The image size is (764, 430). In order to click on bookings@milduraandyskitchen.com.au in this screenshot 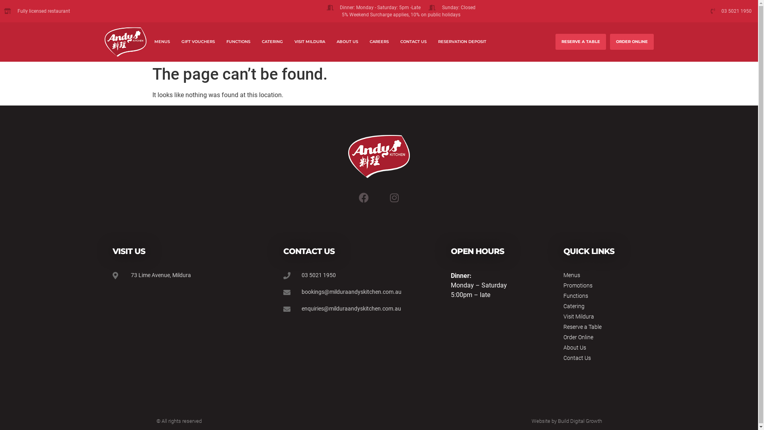, I will do `click(355, 292)`.